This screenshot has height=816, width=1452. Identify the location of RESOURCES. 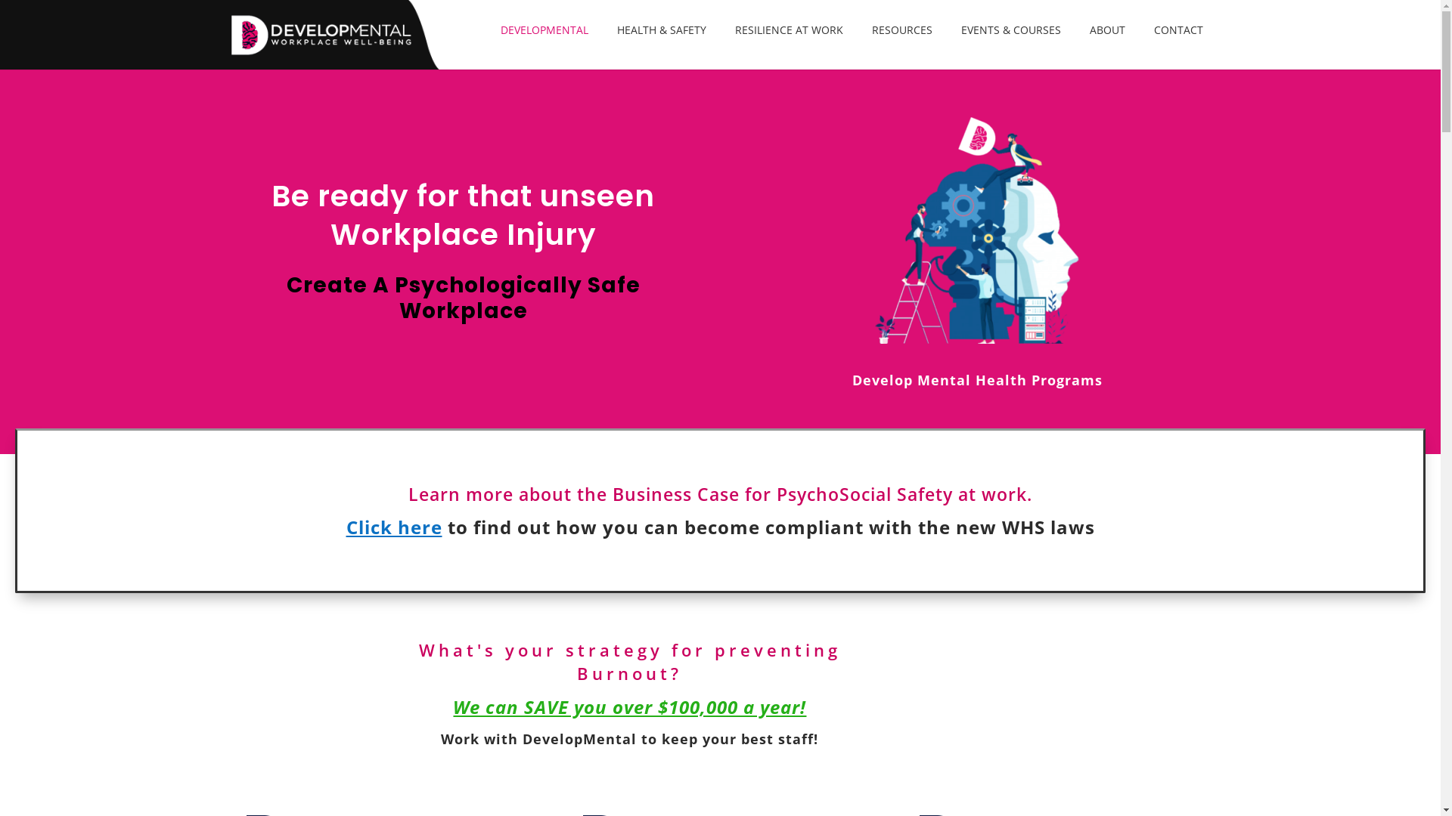
(901, 47).